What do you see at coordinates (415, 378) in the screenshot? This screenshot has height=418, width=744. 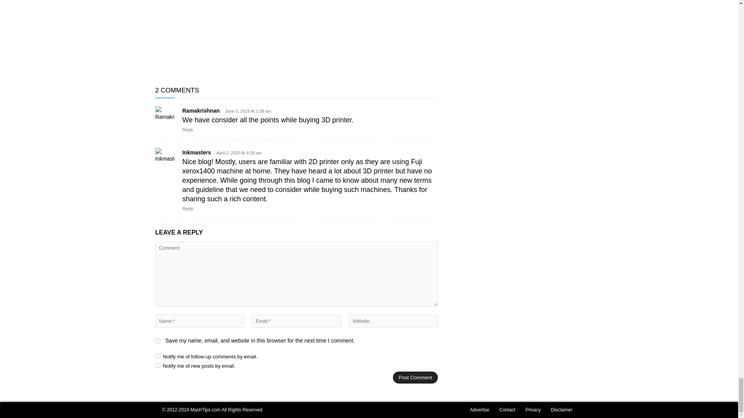 I see `Post Comment` at bounding box center [415, 378].